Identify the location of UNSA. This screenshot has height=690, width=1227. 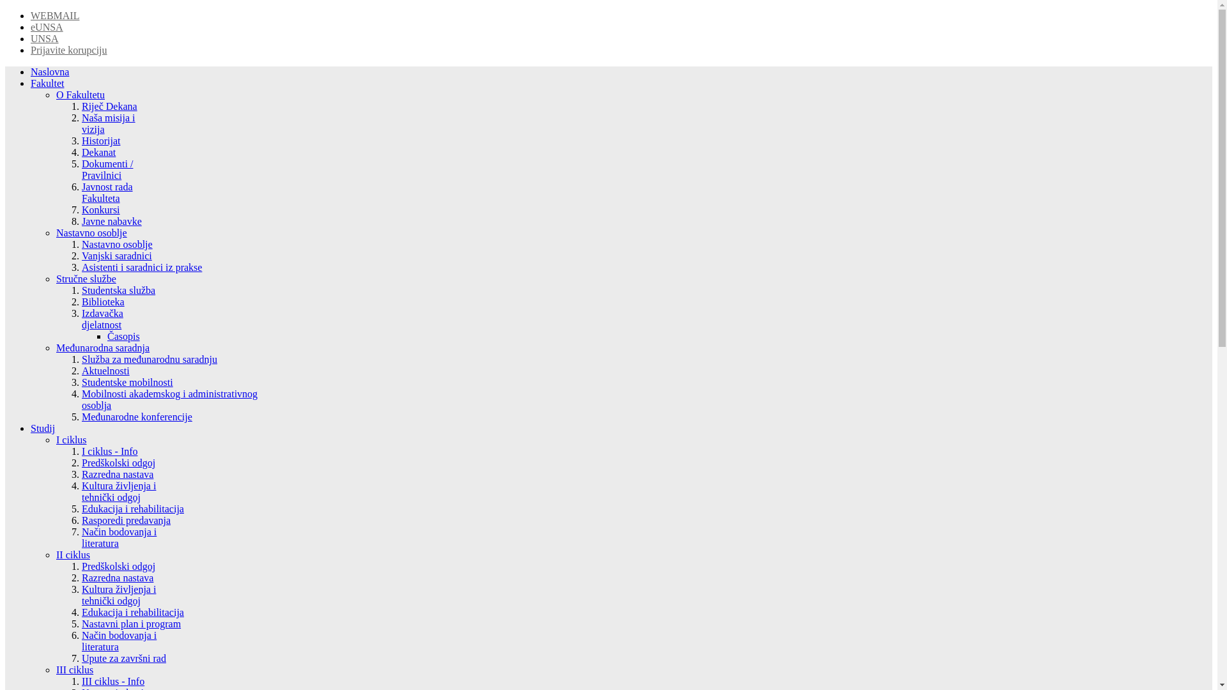
(45, 38).